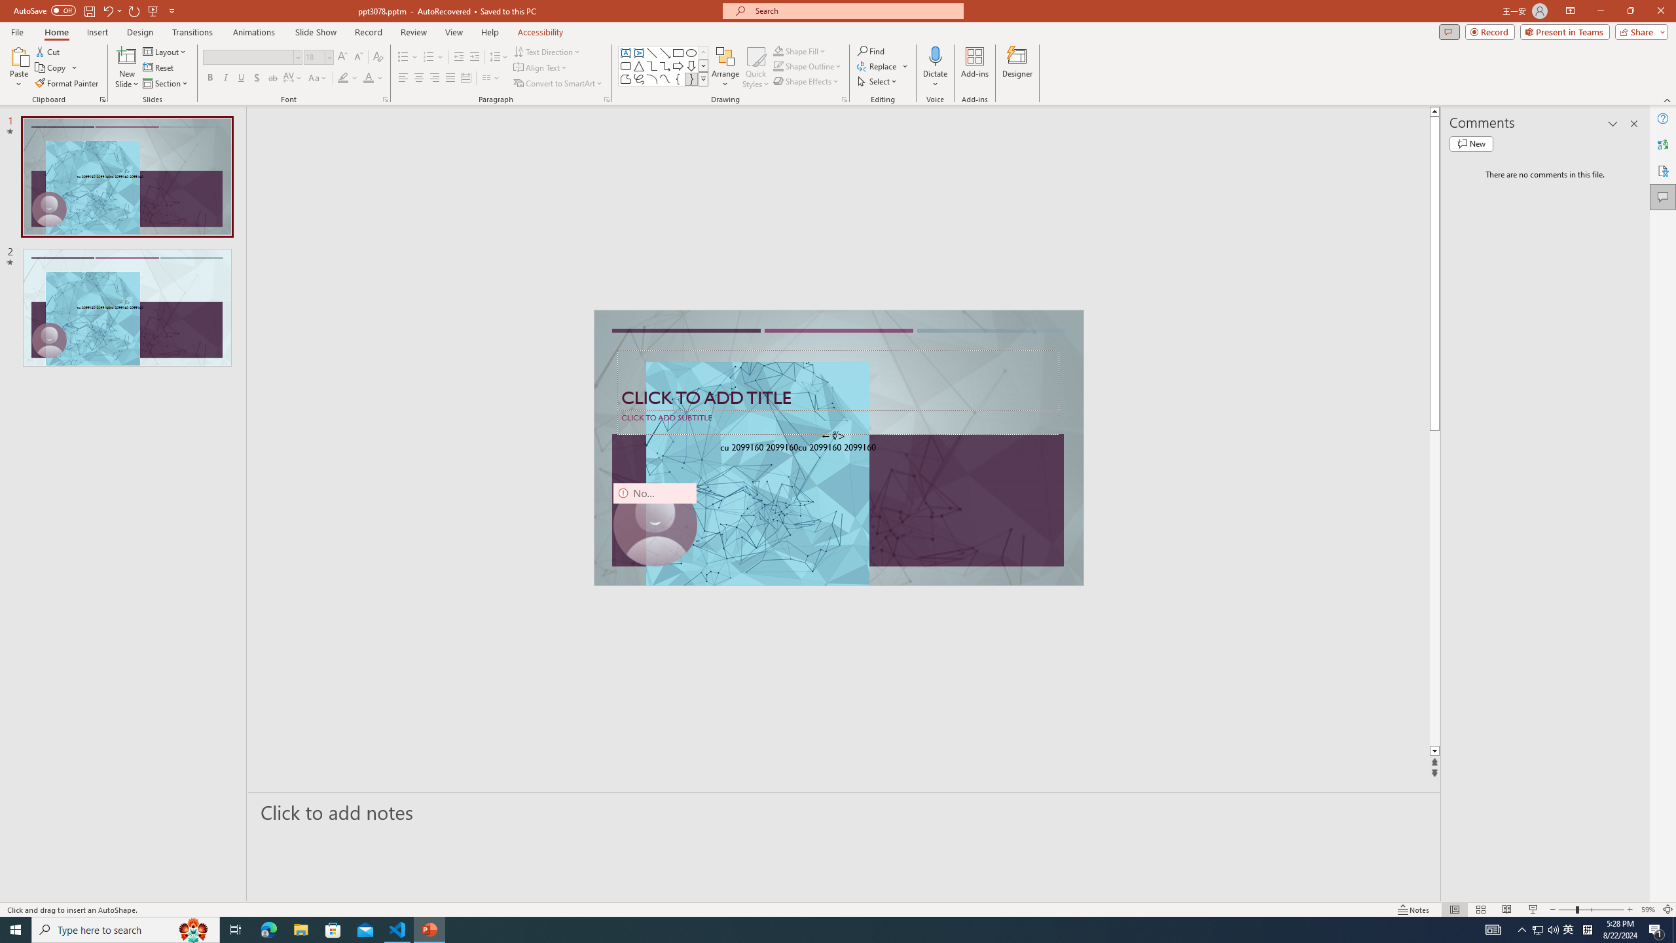  What do you see at coordinates (449, 79) in the screenshot?
I see `Justify` at bounding box center [449, 79].